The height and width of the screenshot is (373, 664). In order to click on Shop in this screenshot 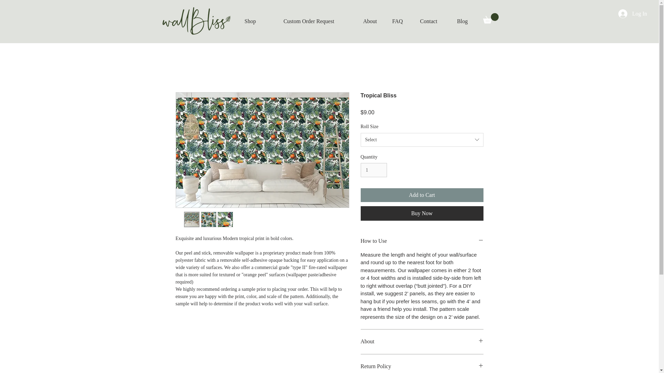, I will do `click(250, 21)`.